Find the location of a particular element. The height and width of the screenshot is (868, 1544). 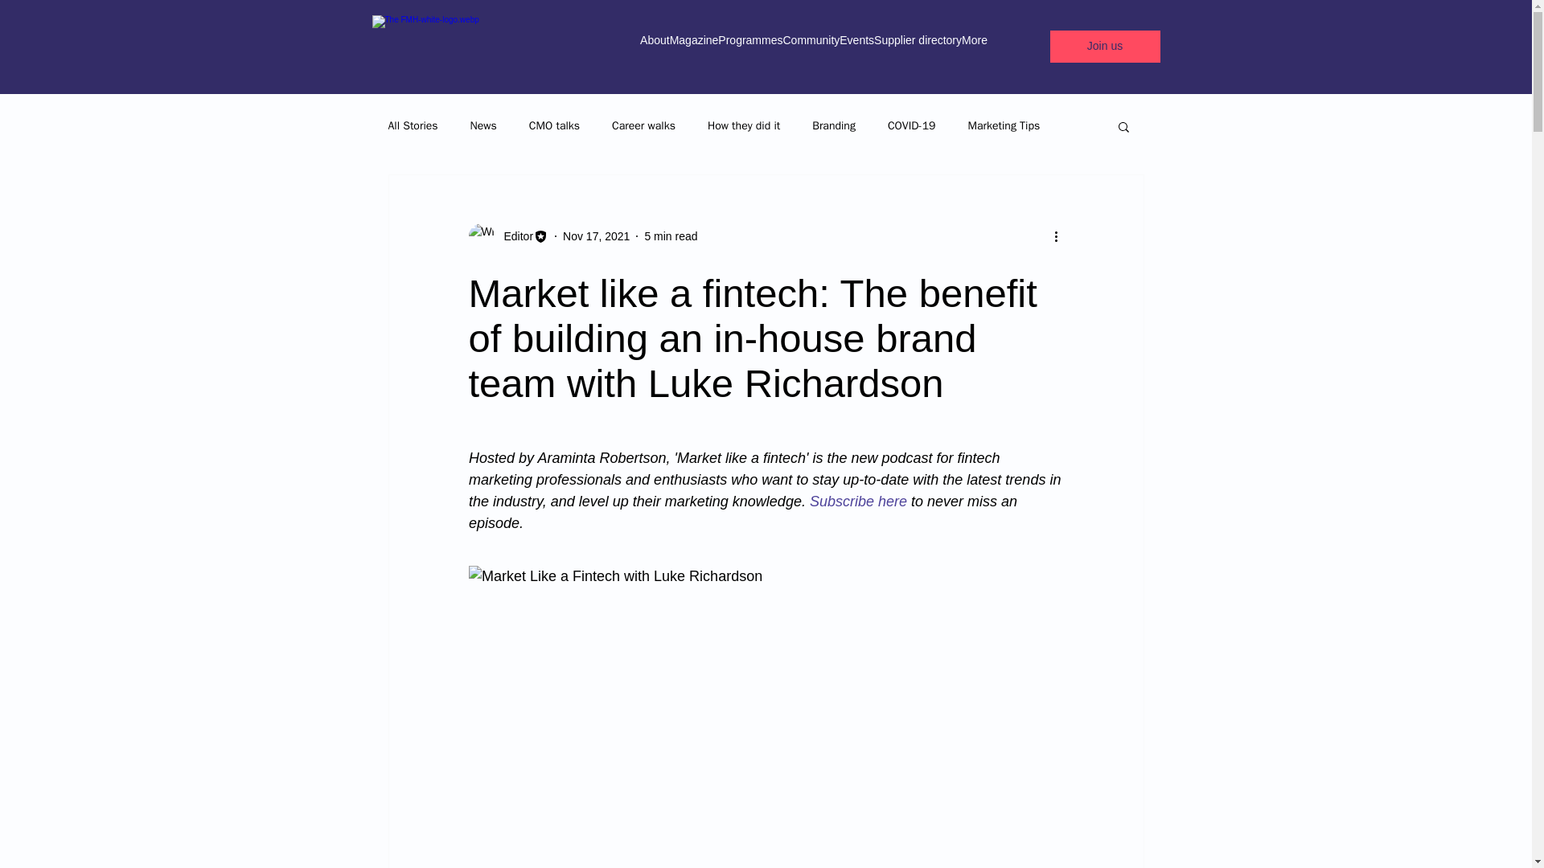

How they did it is located at coordinates (743, 125).